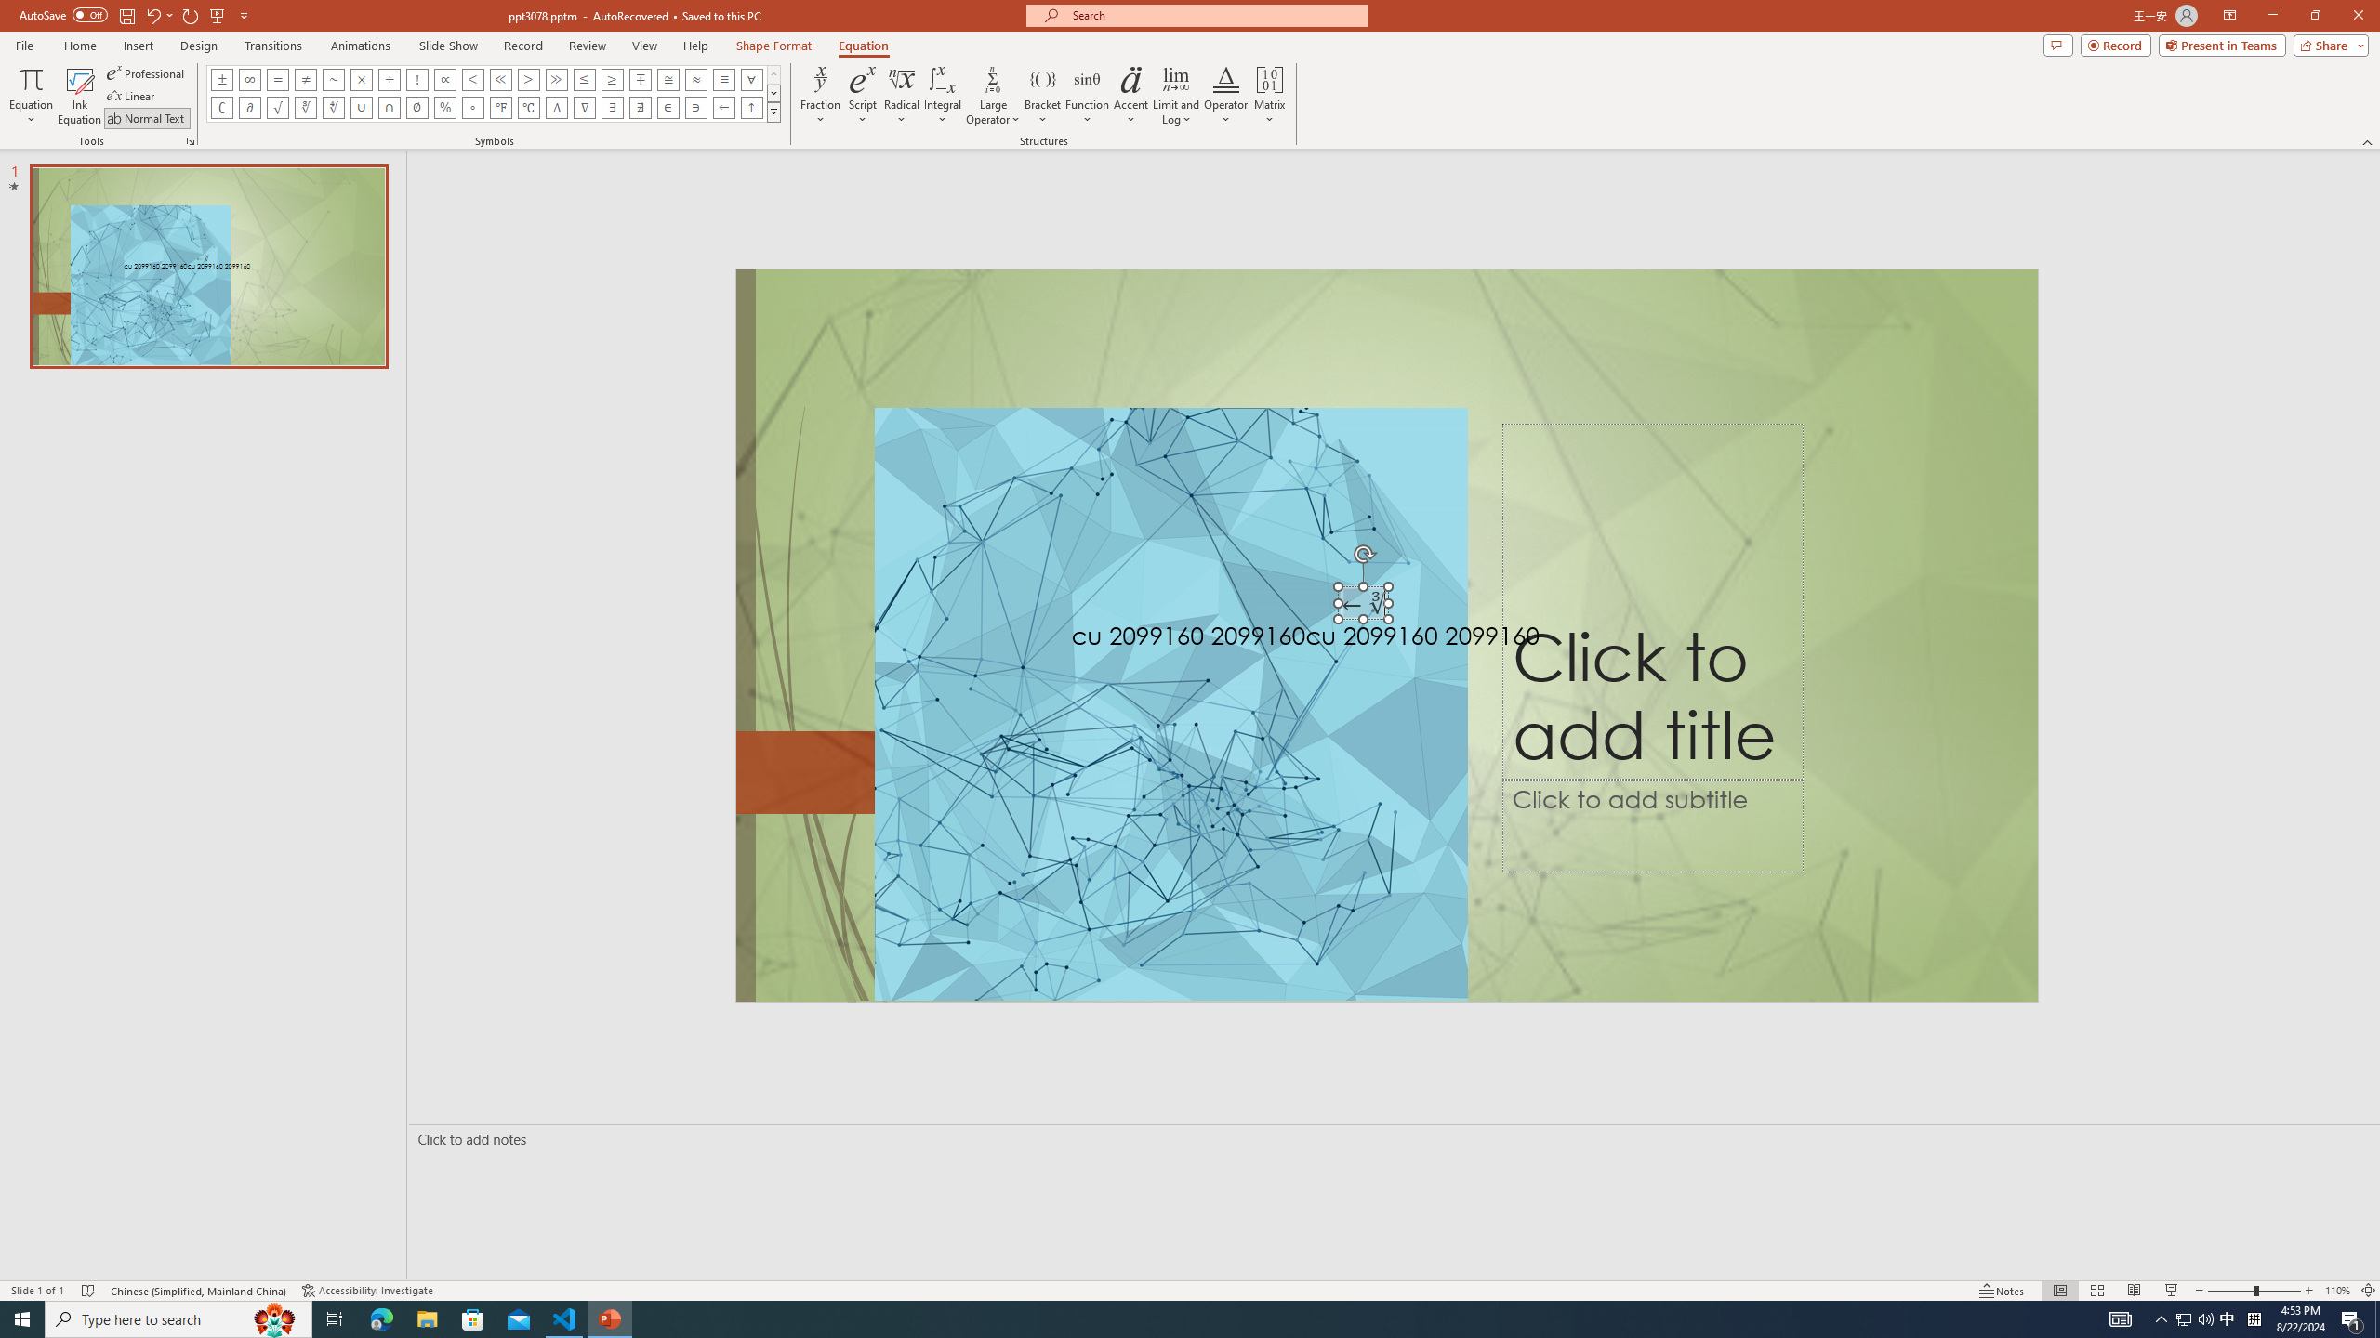 Image resolution: width=2380 pixels, height=1338 pixels. I want to click on Equation Symbol Complement, so click(222, 108).